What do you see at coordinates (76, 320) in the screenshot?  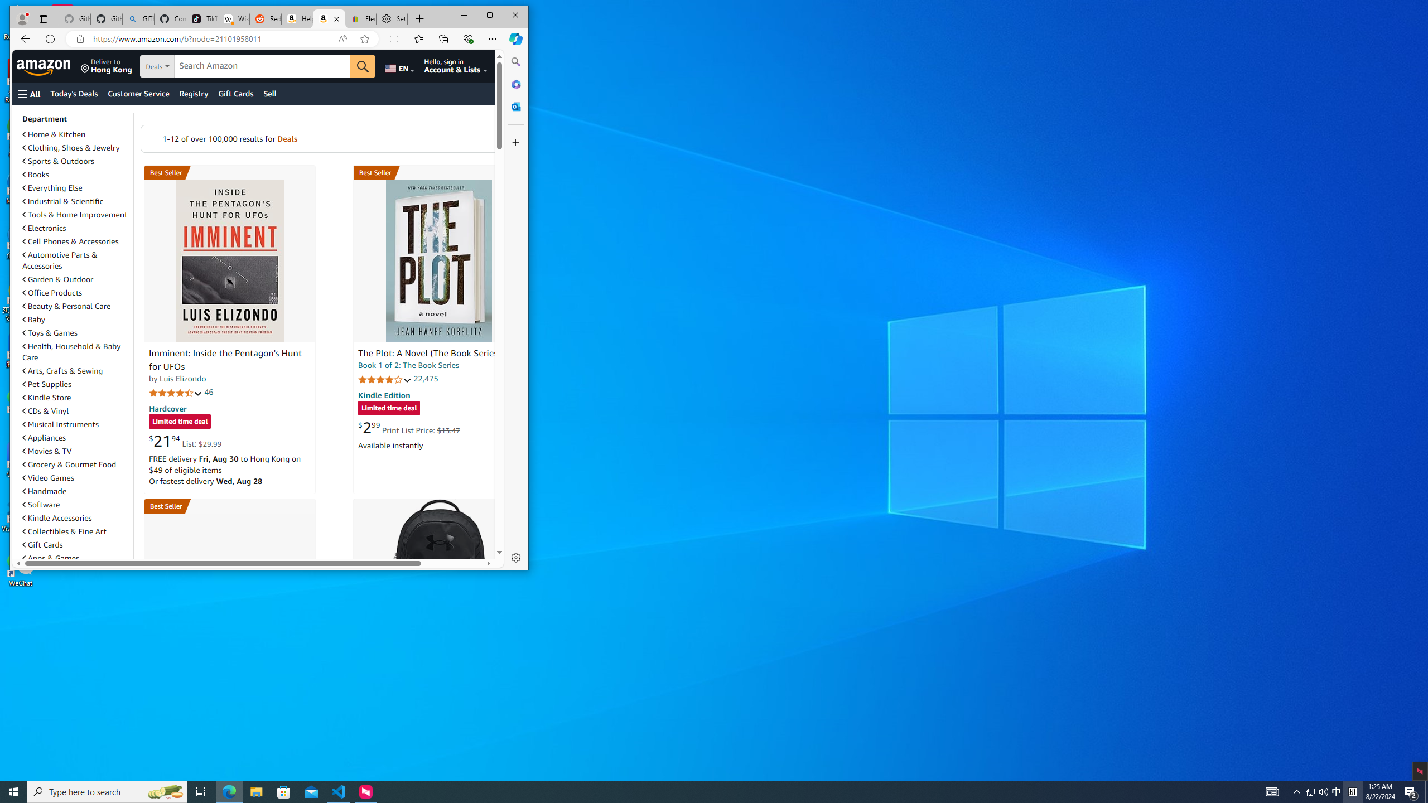 I see `Baby` at bounding box center [76, 320].